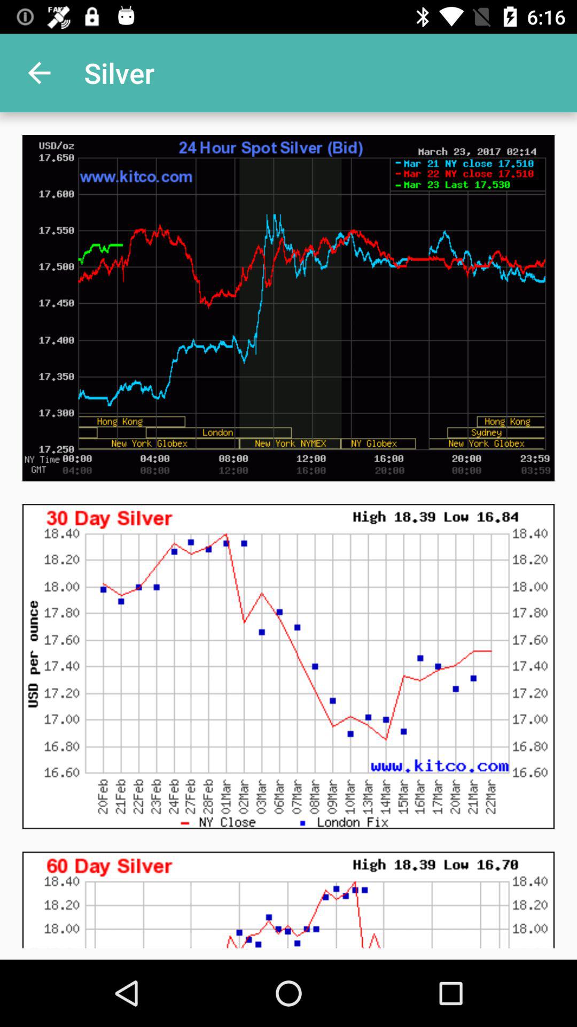 The width and height of the screenshot is (577, 1027). Describe the element at coordinates (39, 73) in the screenshot. I see `press item to the left of silver icon` at that location.